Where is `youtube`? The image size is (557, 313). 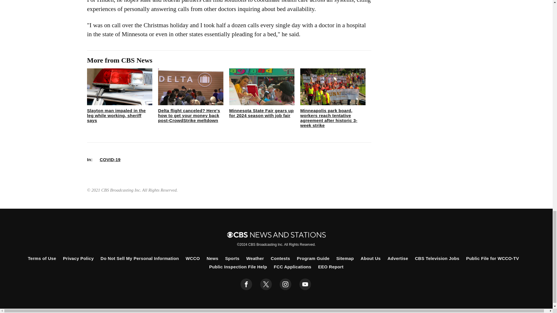
youtube is located at coordinates (305, 284).